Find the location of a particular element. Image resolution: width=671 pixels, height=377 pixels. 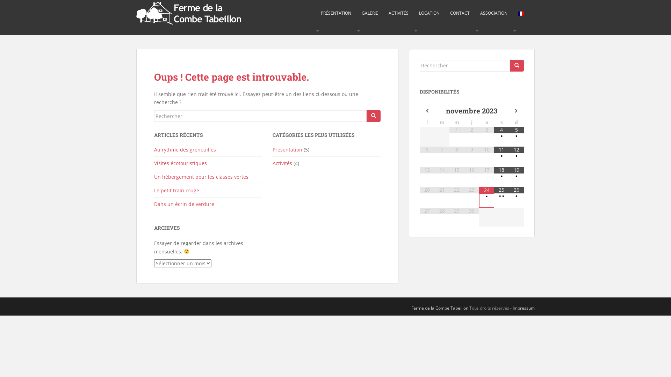

Le petit train rouge is located at coordinates (177, 191).